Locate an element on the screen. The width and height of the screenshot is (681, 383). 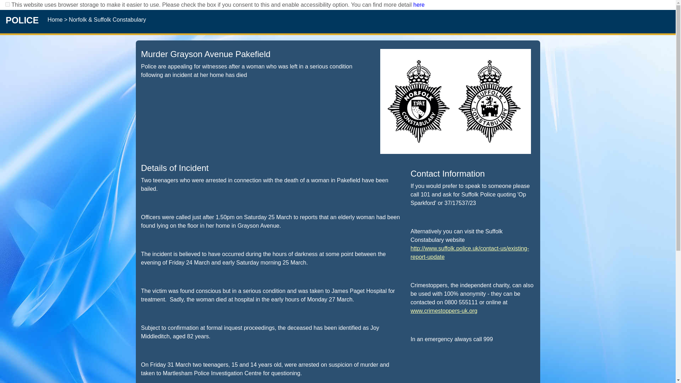
here is located at coordinates (419, 5).